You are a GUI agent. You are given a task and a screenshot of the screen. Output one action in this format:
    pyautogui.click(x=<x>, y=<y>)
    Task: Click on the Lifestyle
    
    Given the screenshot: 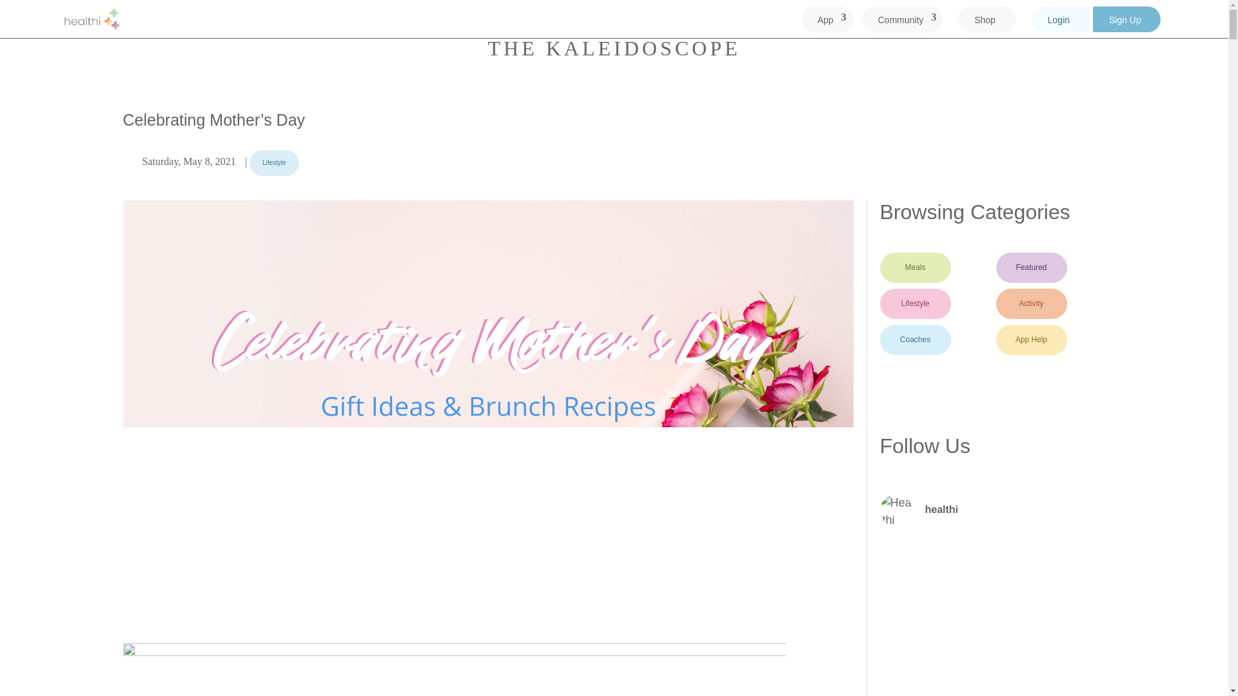 What is the action you would take?
    pyautogui.click(x=914, y=304)
    